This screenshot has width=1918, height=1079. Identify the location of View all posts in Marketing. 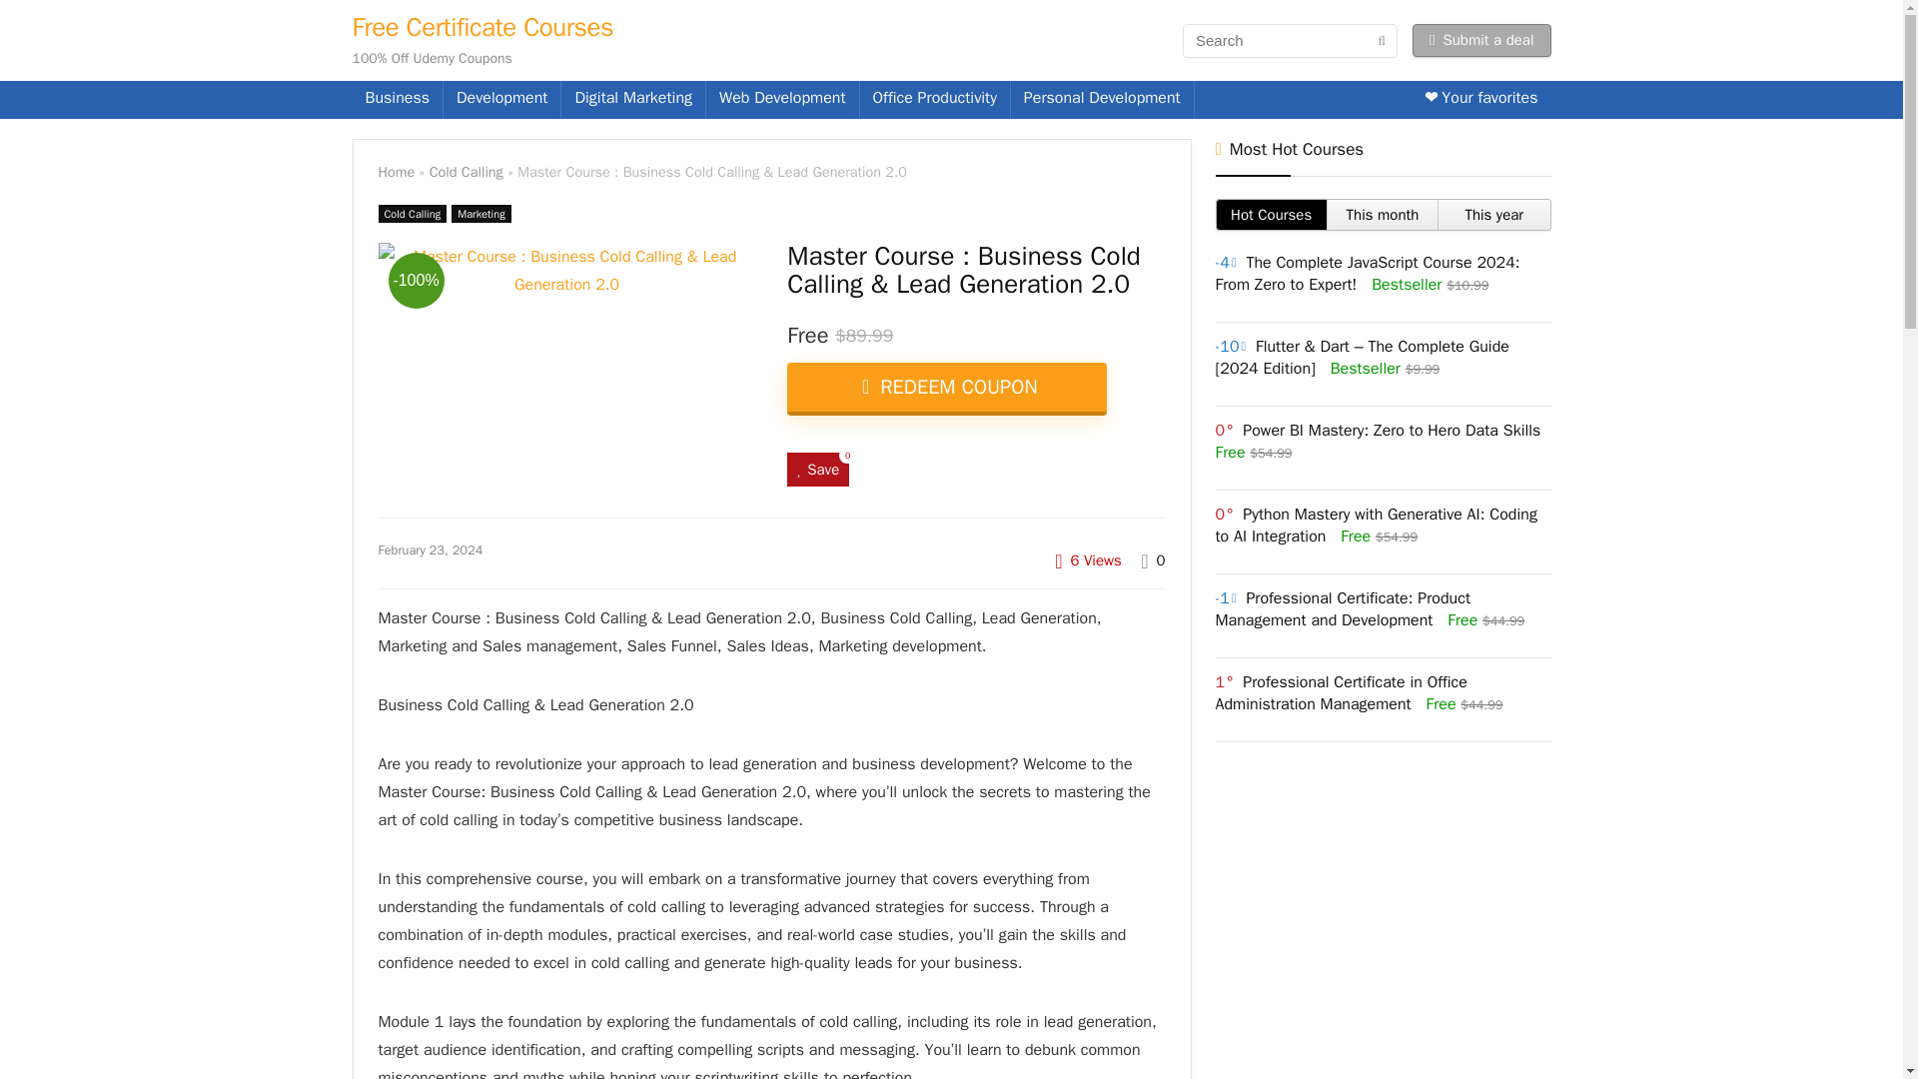
(479, 214).